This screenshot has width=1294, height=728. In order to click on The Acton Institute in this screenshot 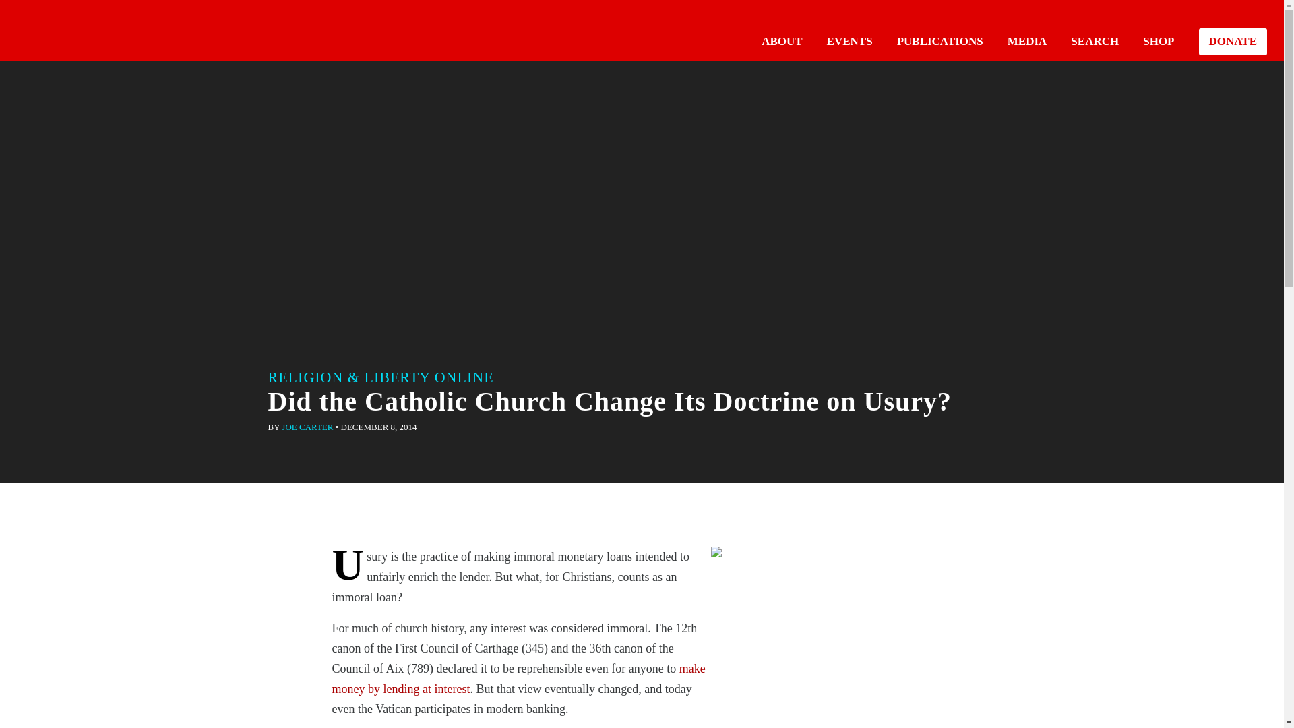, I will do `click(54, 28)`.